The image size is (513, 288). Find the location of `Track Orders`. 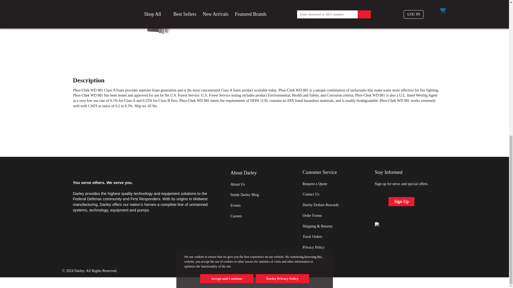

Track Orders is located at coordinates (312, 237).